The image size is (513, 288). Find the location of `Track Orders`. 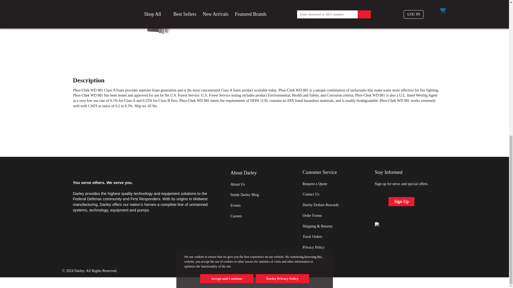

Track Orders is located at coordinates (312, 237).